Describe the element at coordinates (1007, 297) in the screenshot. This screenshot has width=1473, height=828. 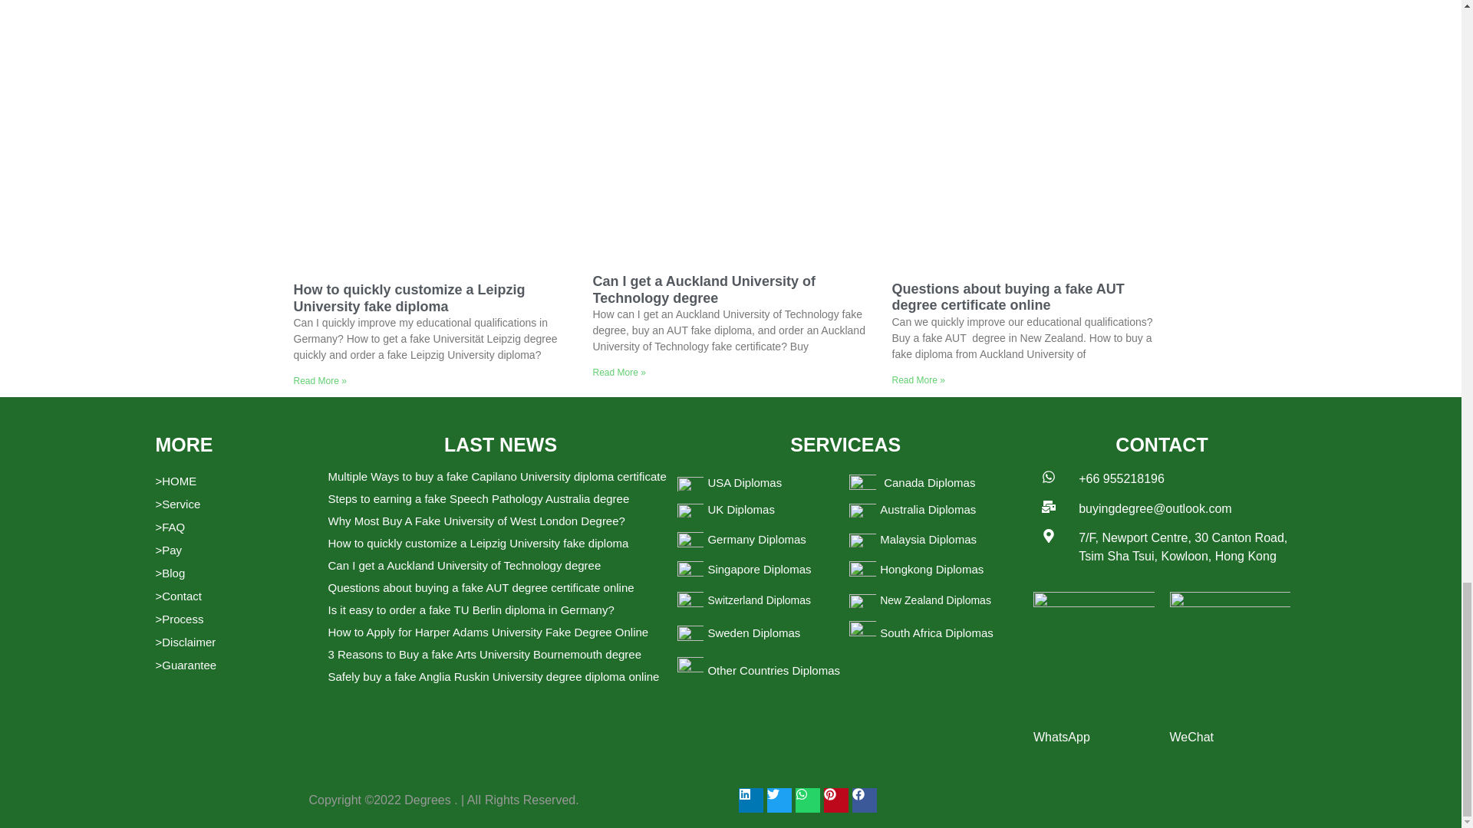
I see `Questions about buying a fake AUT degree certificate online` at that location.